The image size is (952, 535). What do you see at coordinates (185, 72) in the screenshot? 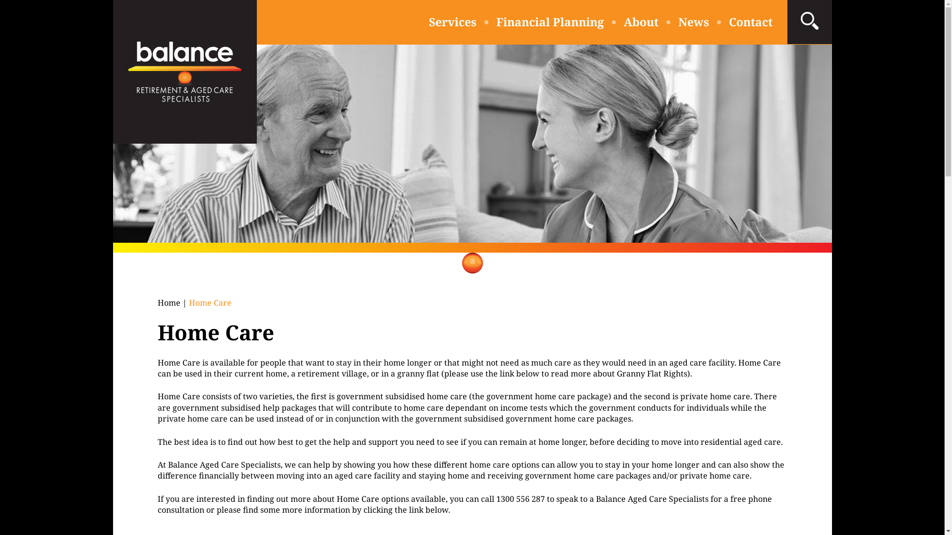
I see `Balance Retirement & Aged Care Specialists` at bounding box center [185, 72].